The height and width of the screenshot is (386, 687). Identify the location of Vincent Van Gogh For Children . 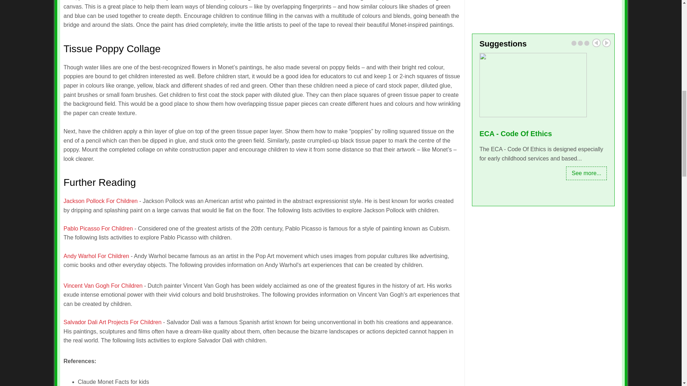
(104, 285).